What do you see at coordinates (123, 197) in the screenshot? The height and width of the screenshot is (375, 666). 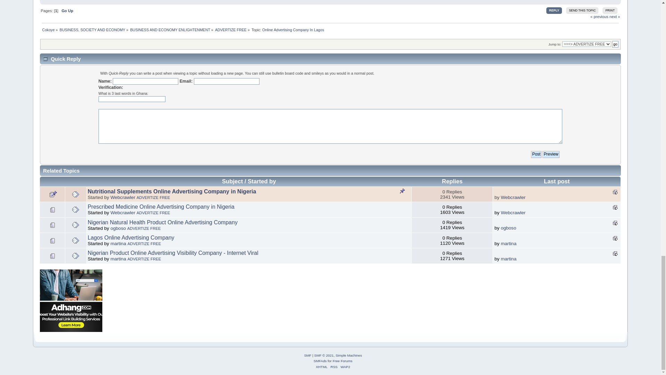 I see `View the profile of Webcrawler` at bounding box center [123, 197].